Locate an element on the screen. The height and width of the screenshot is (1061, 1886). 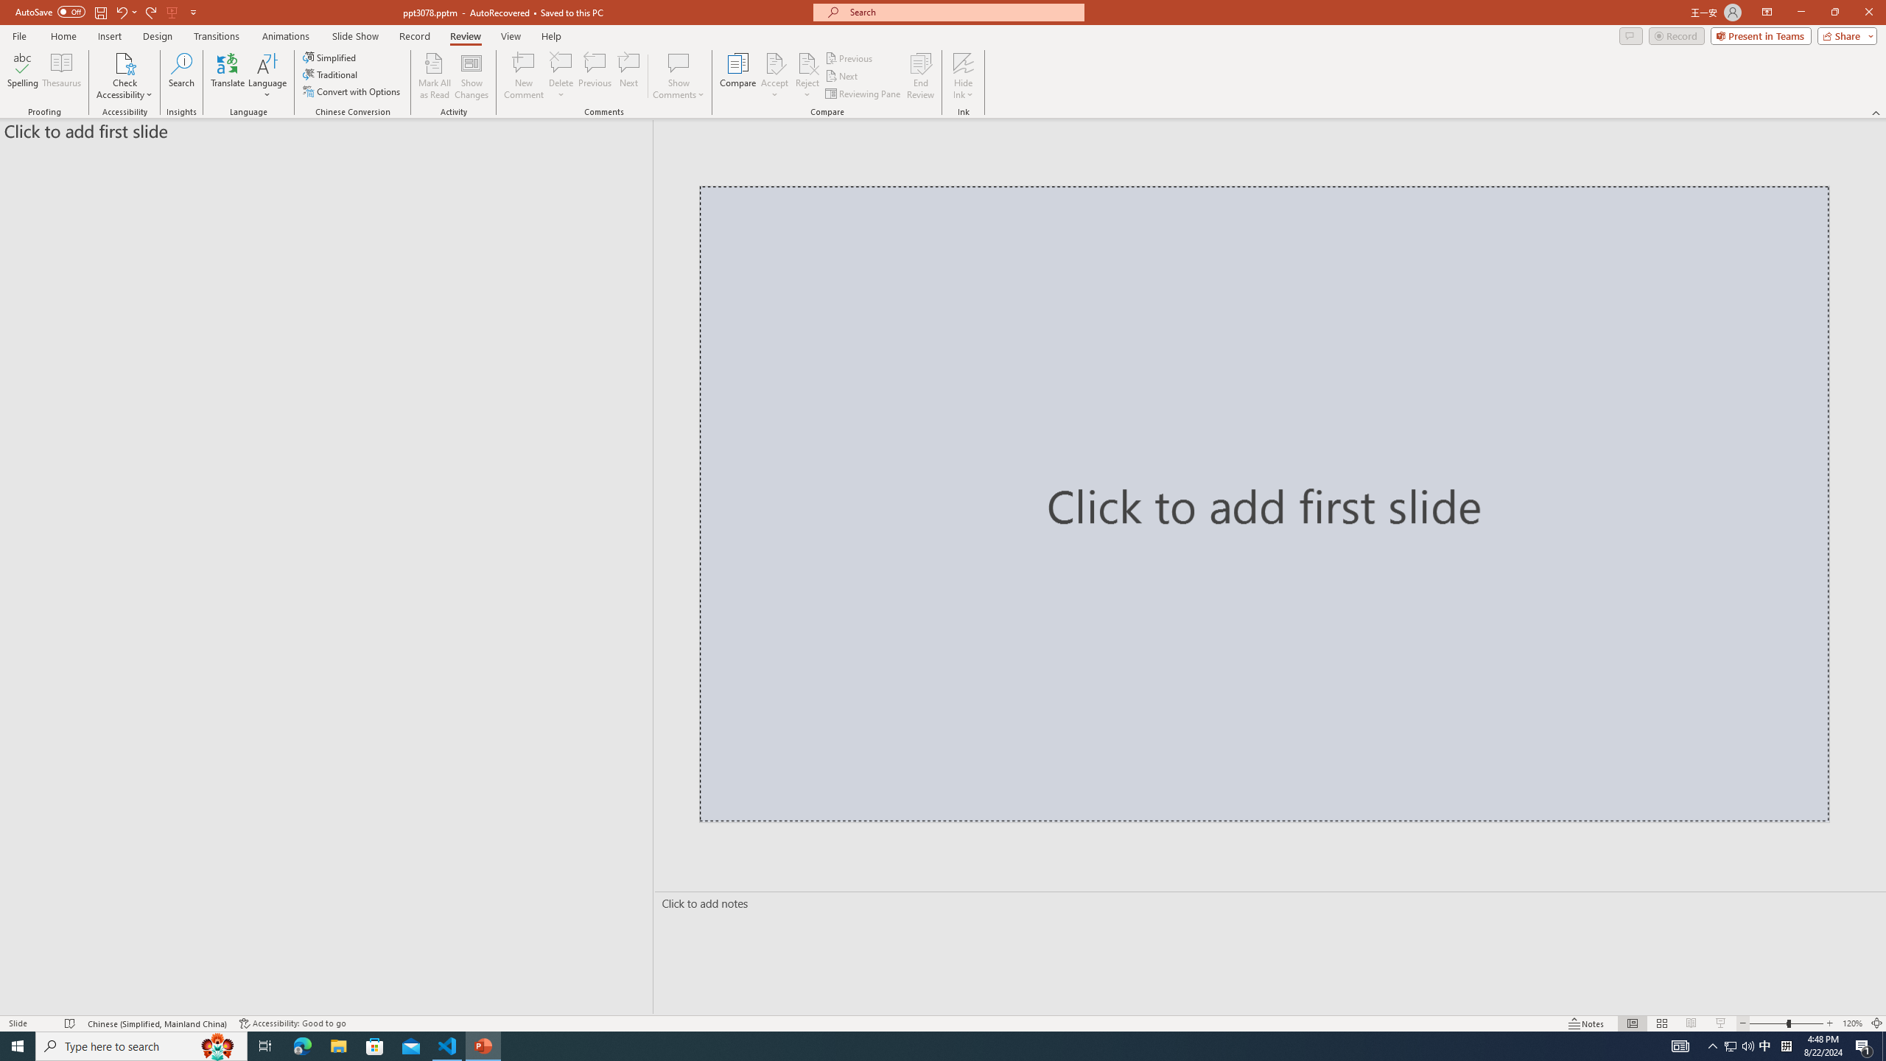
Compare is located at coordinates (738, 76).